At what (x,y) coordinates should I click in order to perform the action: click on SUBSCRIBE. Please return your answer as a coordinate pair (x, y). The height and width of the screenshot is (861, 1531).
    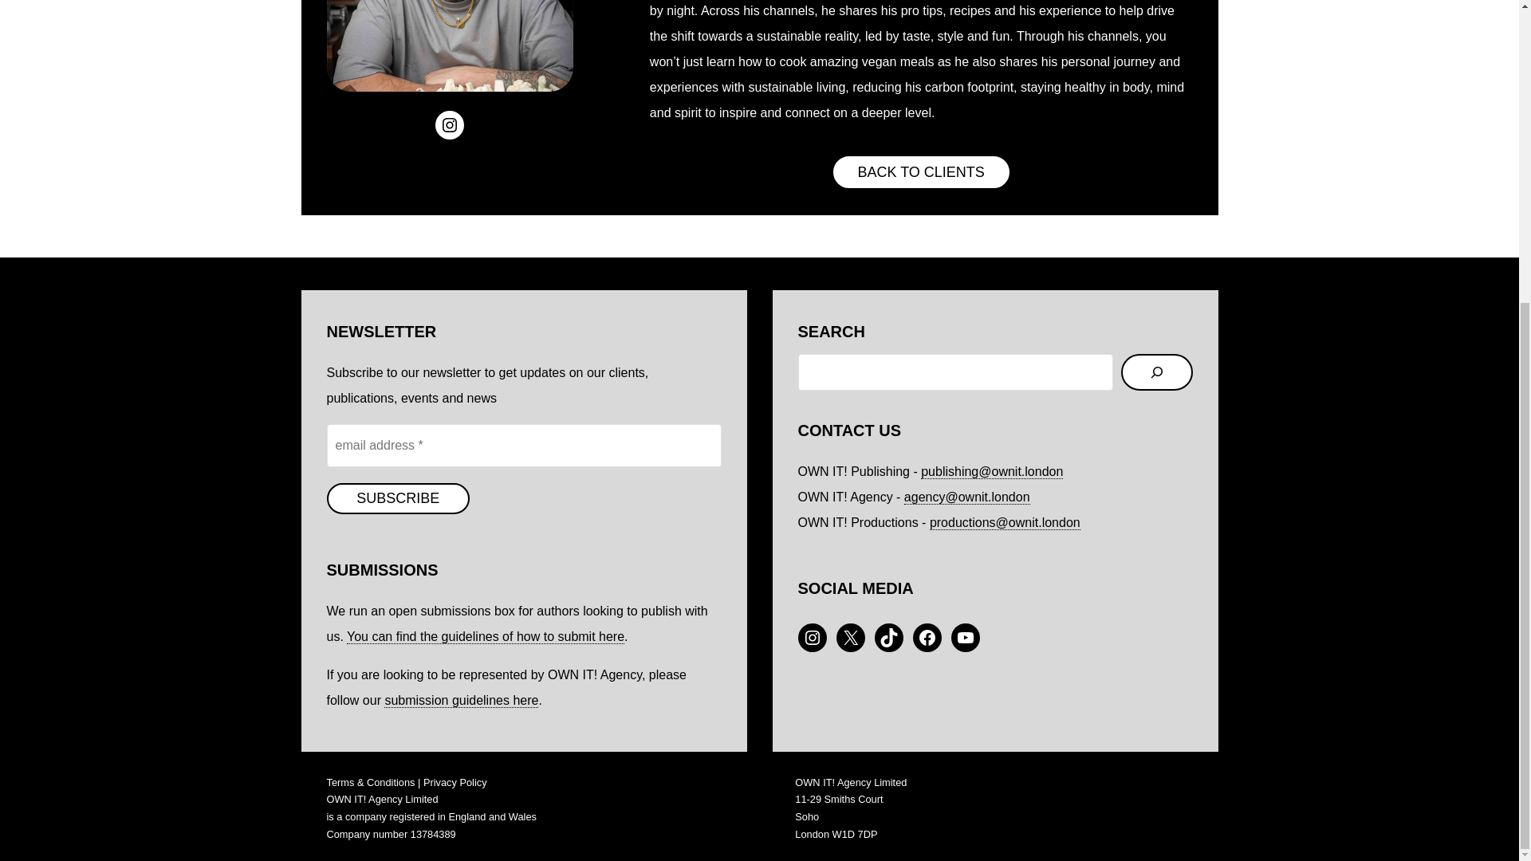
    Looking at the image, I should click on (397, 499).